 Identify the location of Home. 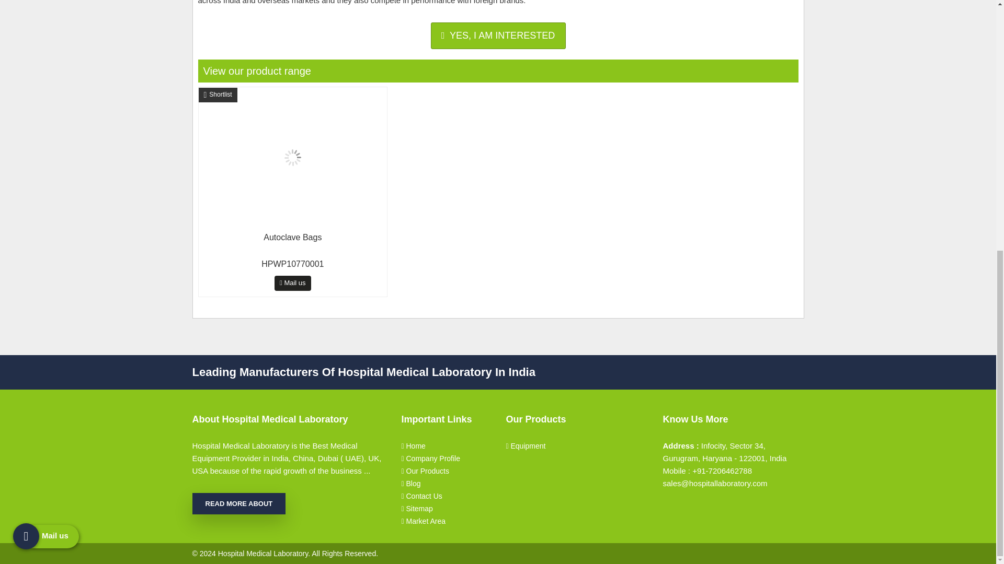
(445, 446).